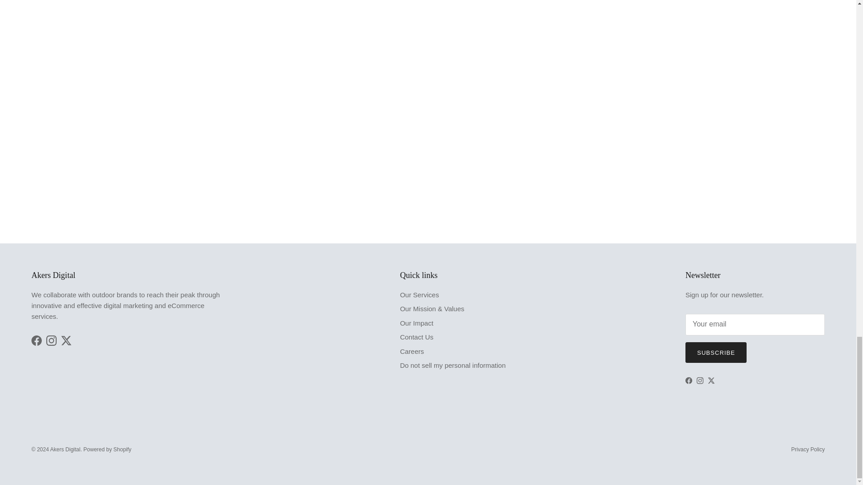 Image resolution: width=863 pixels, height=485 pixels. What do you see at coordinates (36, 340) in the screenshot?
I see `Akers Digital on Facebook` at bounding box center [36, 340].